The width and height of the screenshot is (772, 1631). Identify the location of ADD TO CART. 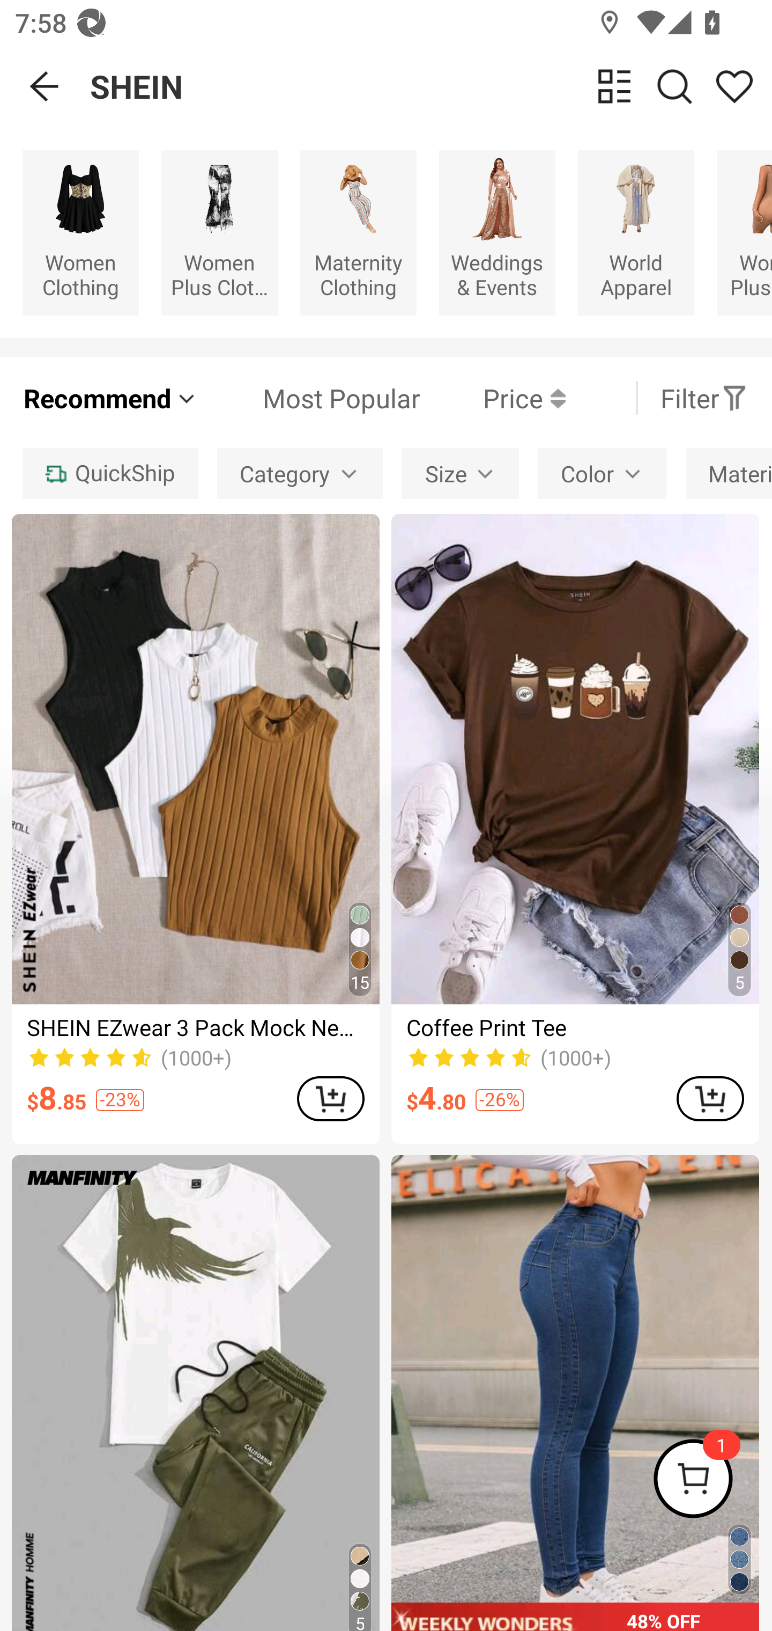
(710, 1099).